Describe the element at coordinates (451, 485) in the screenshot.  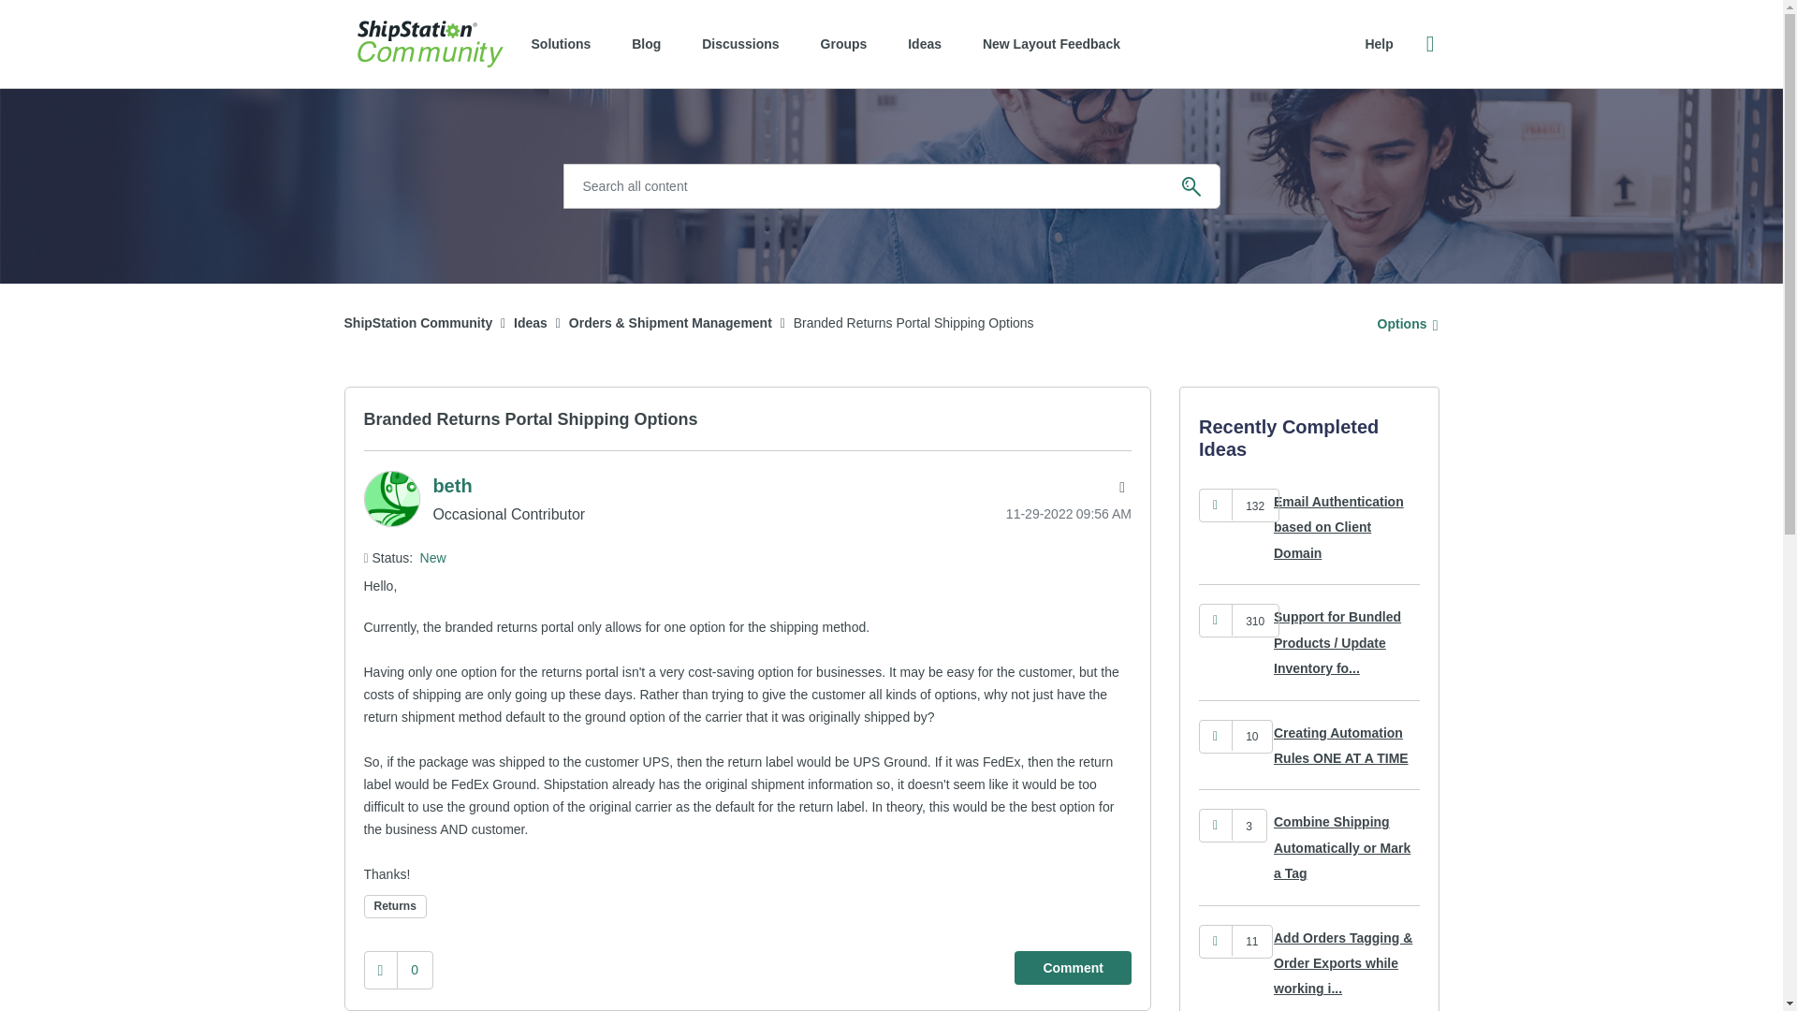
I see `beth` at that location.